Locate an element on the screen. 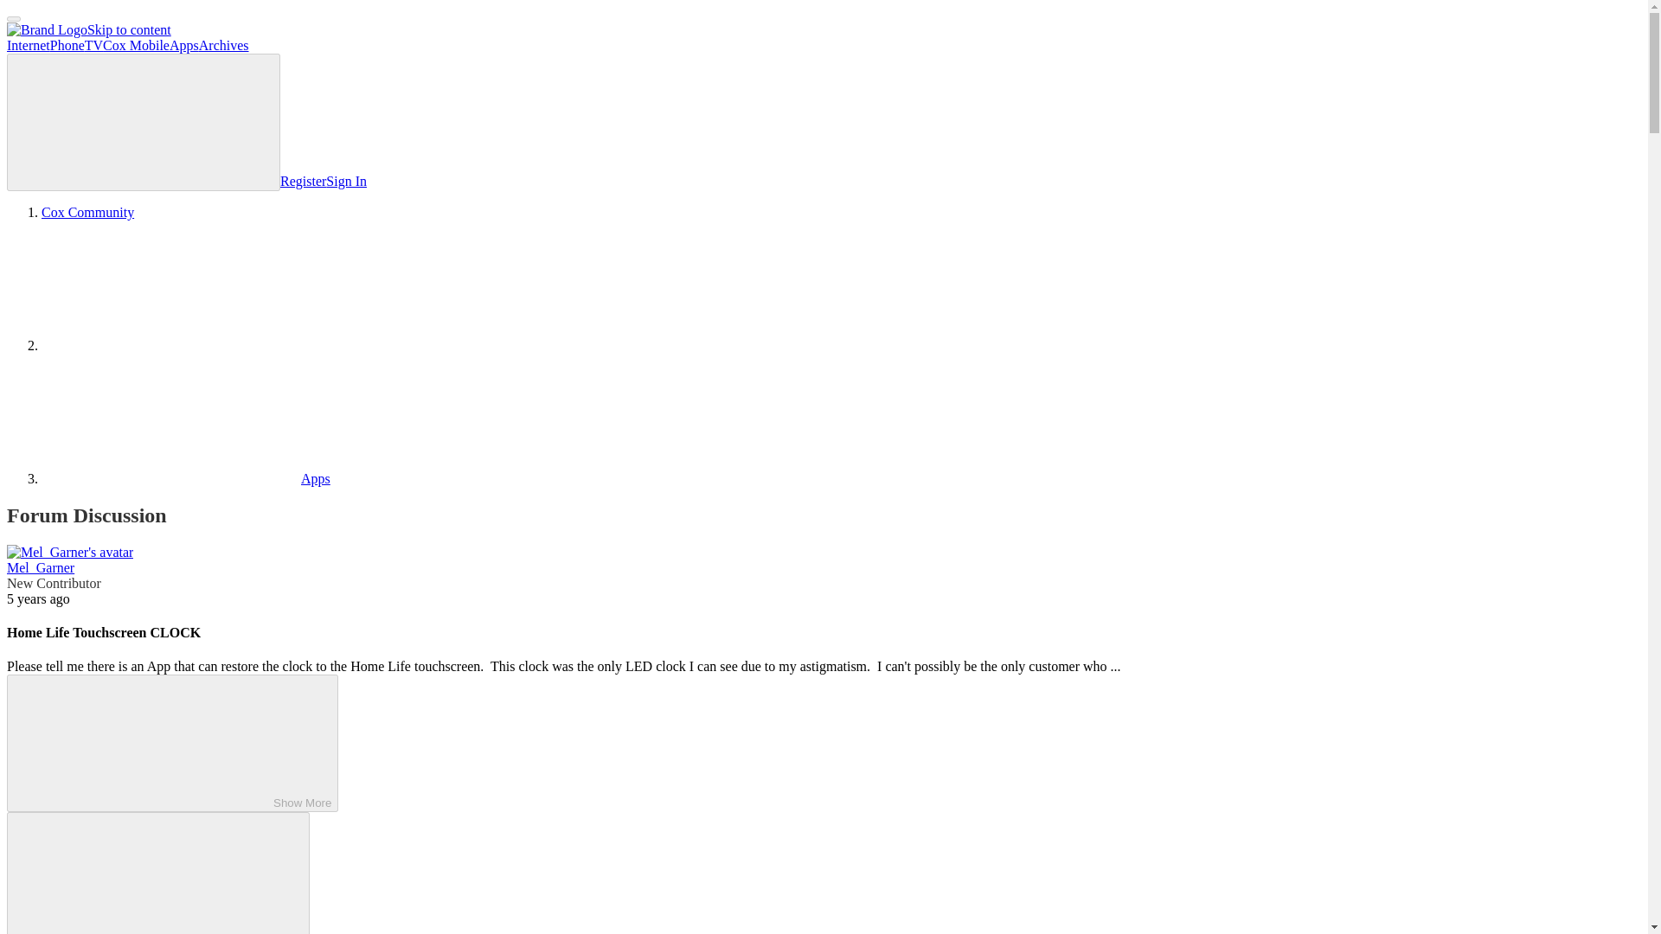 This screenshot has height=934, width=1661. Reply is located at coordinates (144, 873).